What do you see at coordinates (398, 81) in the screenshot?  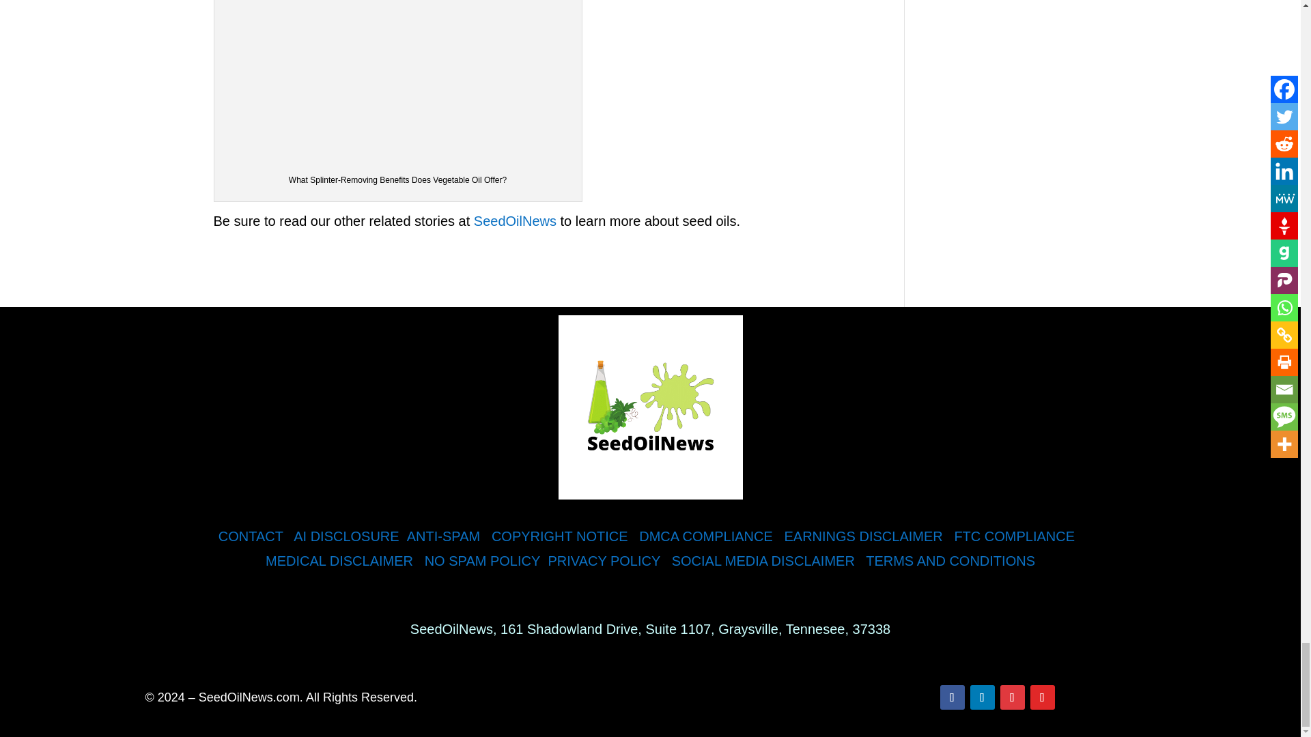 I see `What Splinter-Removing Benefits Does Vegetable Oil Offer?` at bounding box center [398, 81].